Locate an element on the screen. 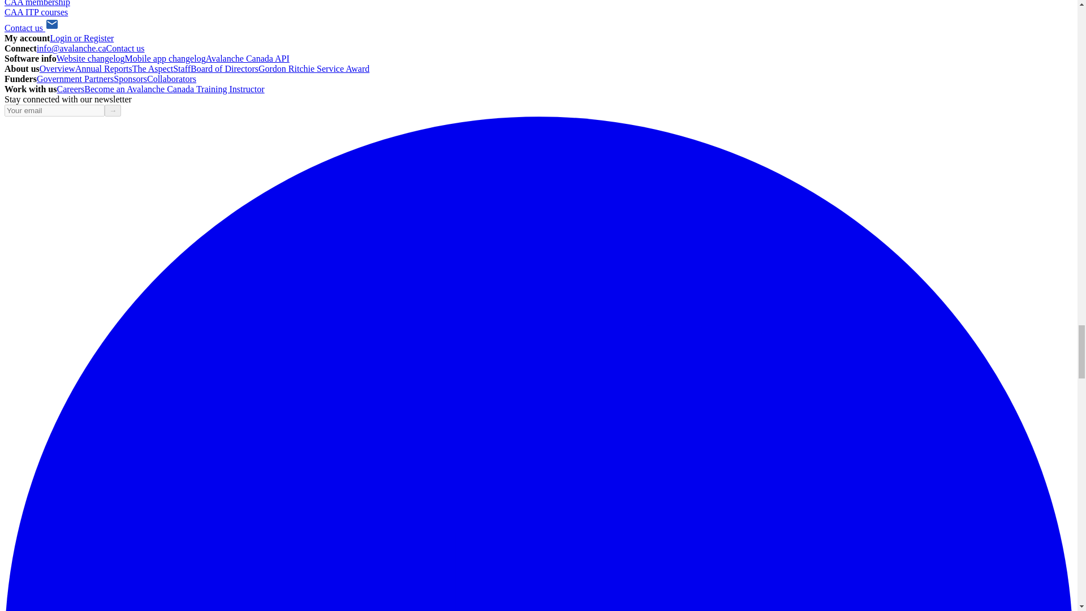 The width and height of the screenshot is (1086, 611). Avalanche Canada API is located at coordinates (248, 59).